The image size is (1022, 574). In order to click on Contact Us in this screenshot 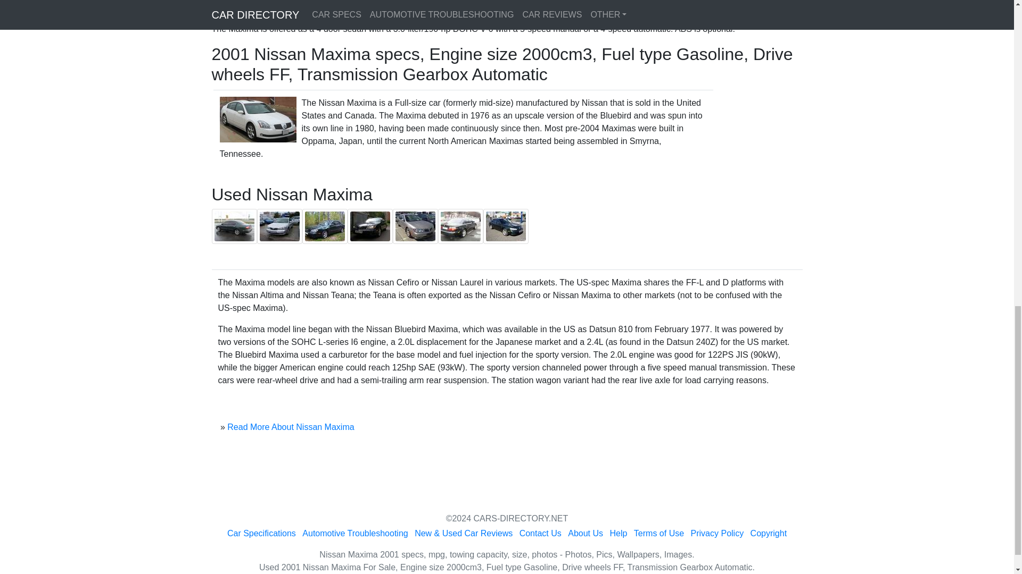, I will do `click(540, 533)`.